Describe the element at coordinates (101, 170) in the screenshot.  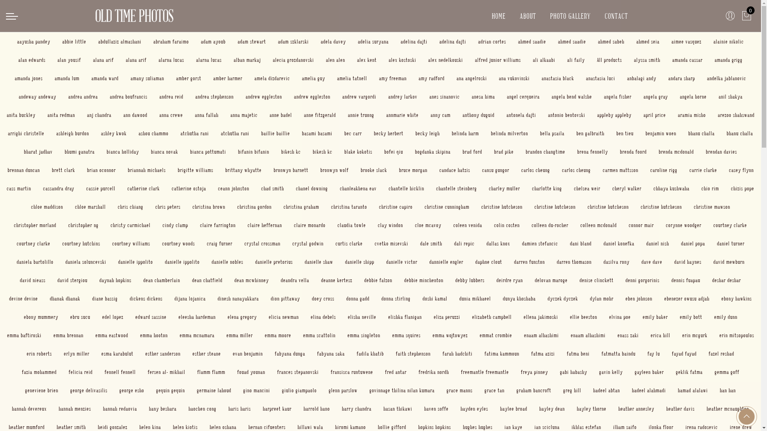
I see `brian oconnor` at that location.